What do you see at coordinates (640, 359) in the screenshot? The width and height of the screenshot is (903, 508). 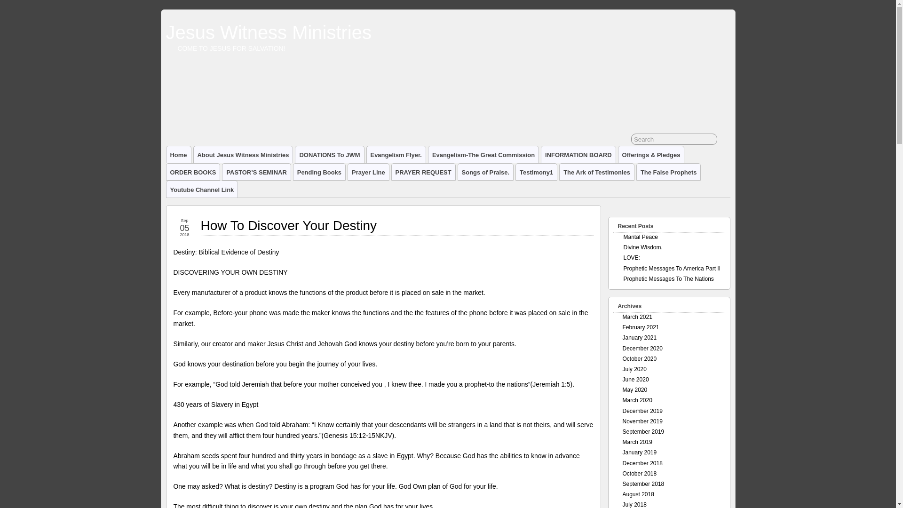 I see `October 2020` at bounding box center [640, 359].